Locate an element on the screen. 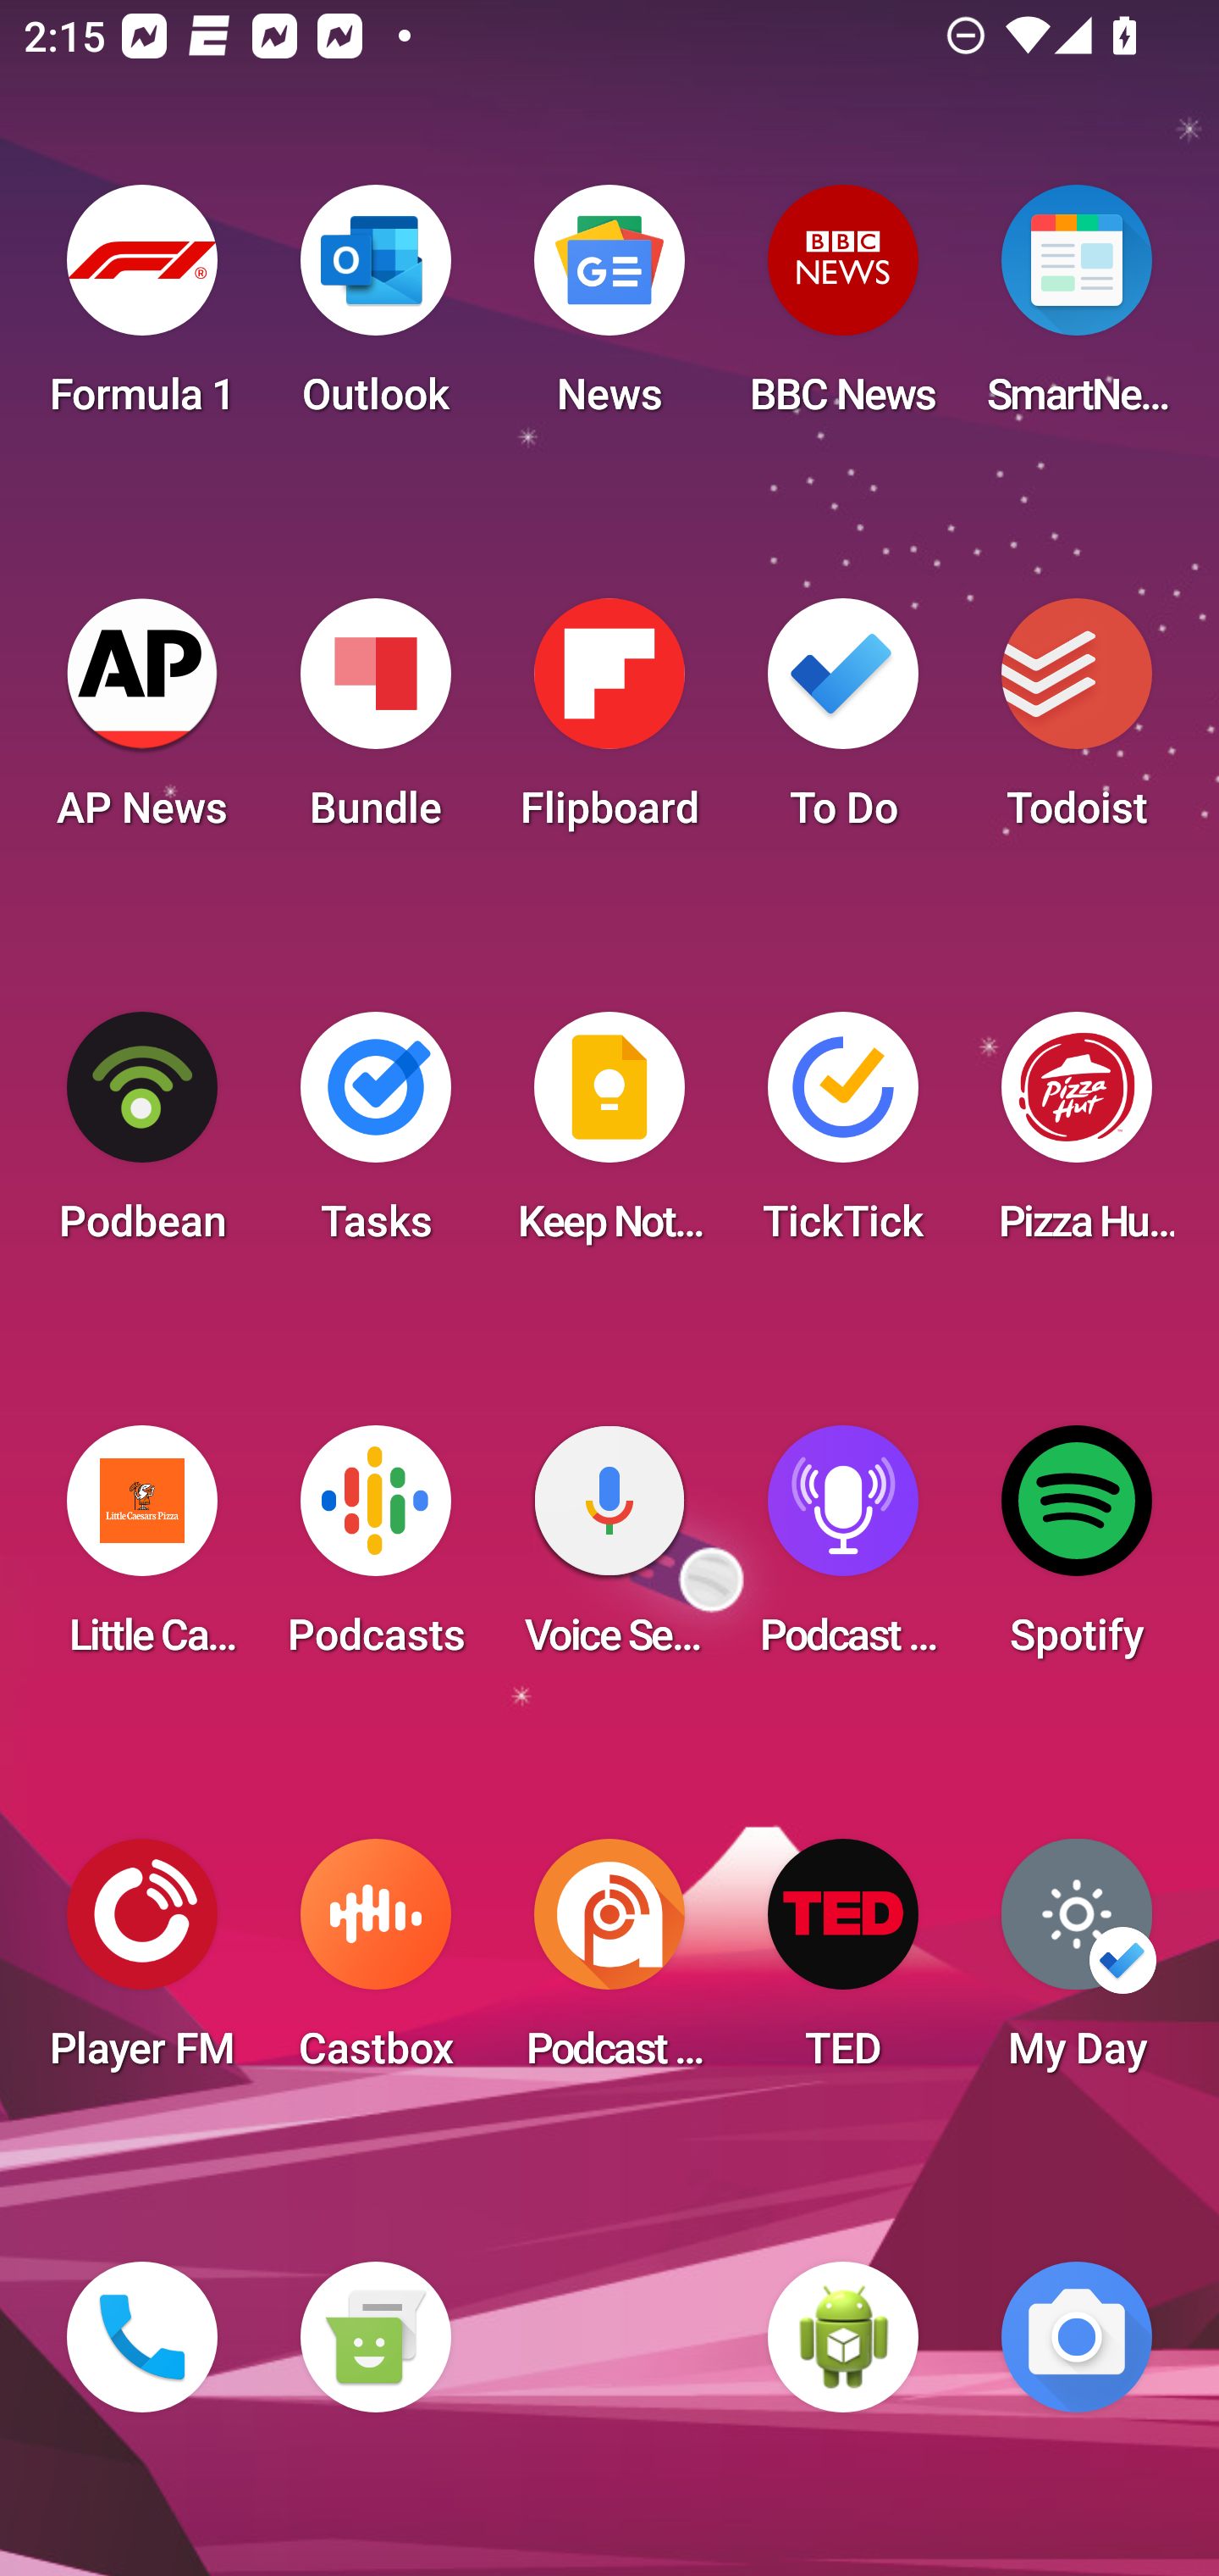 Image resolution: width=1219 pixels, height=2576 pixels. TickTick is located at coordinates (843, 1137).